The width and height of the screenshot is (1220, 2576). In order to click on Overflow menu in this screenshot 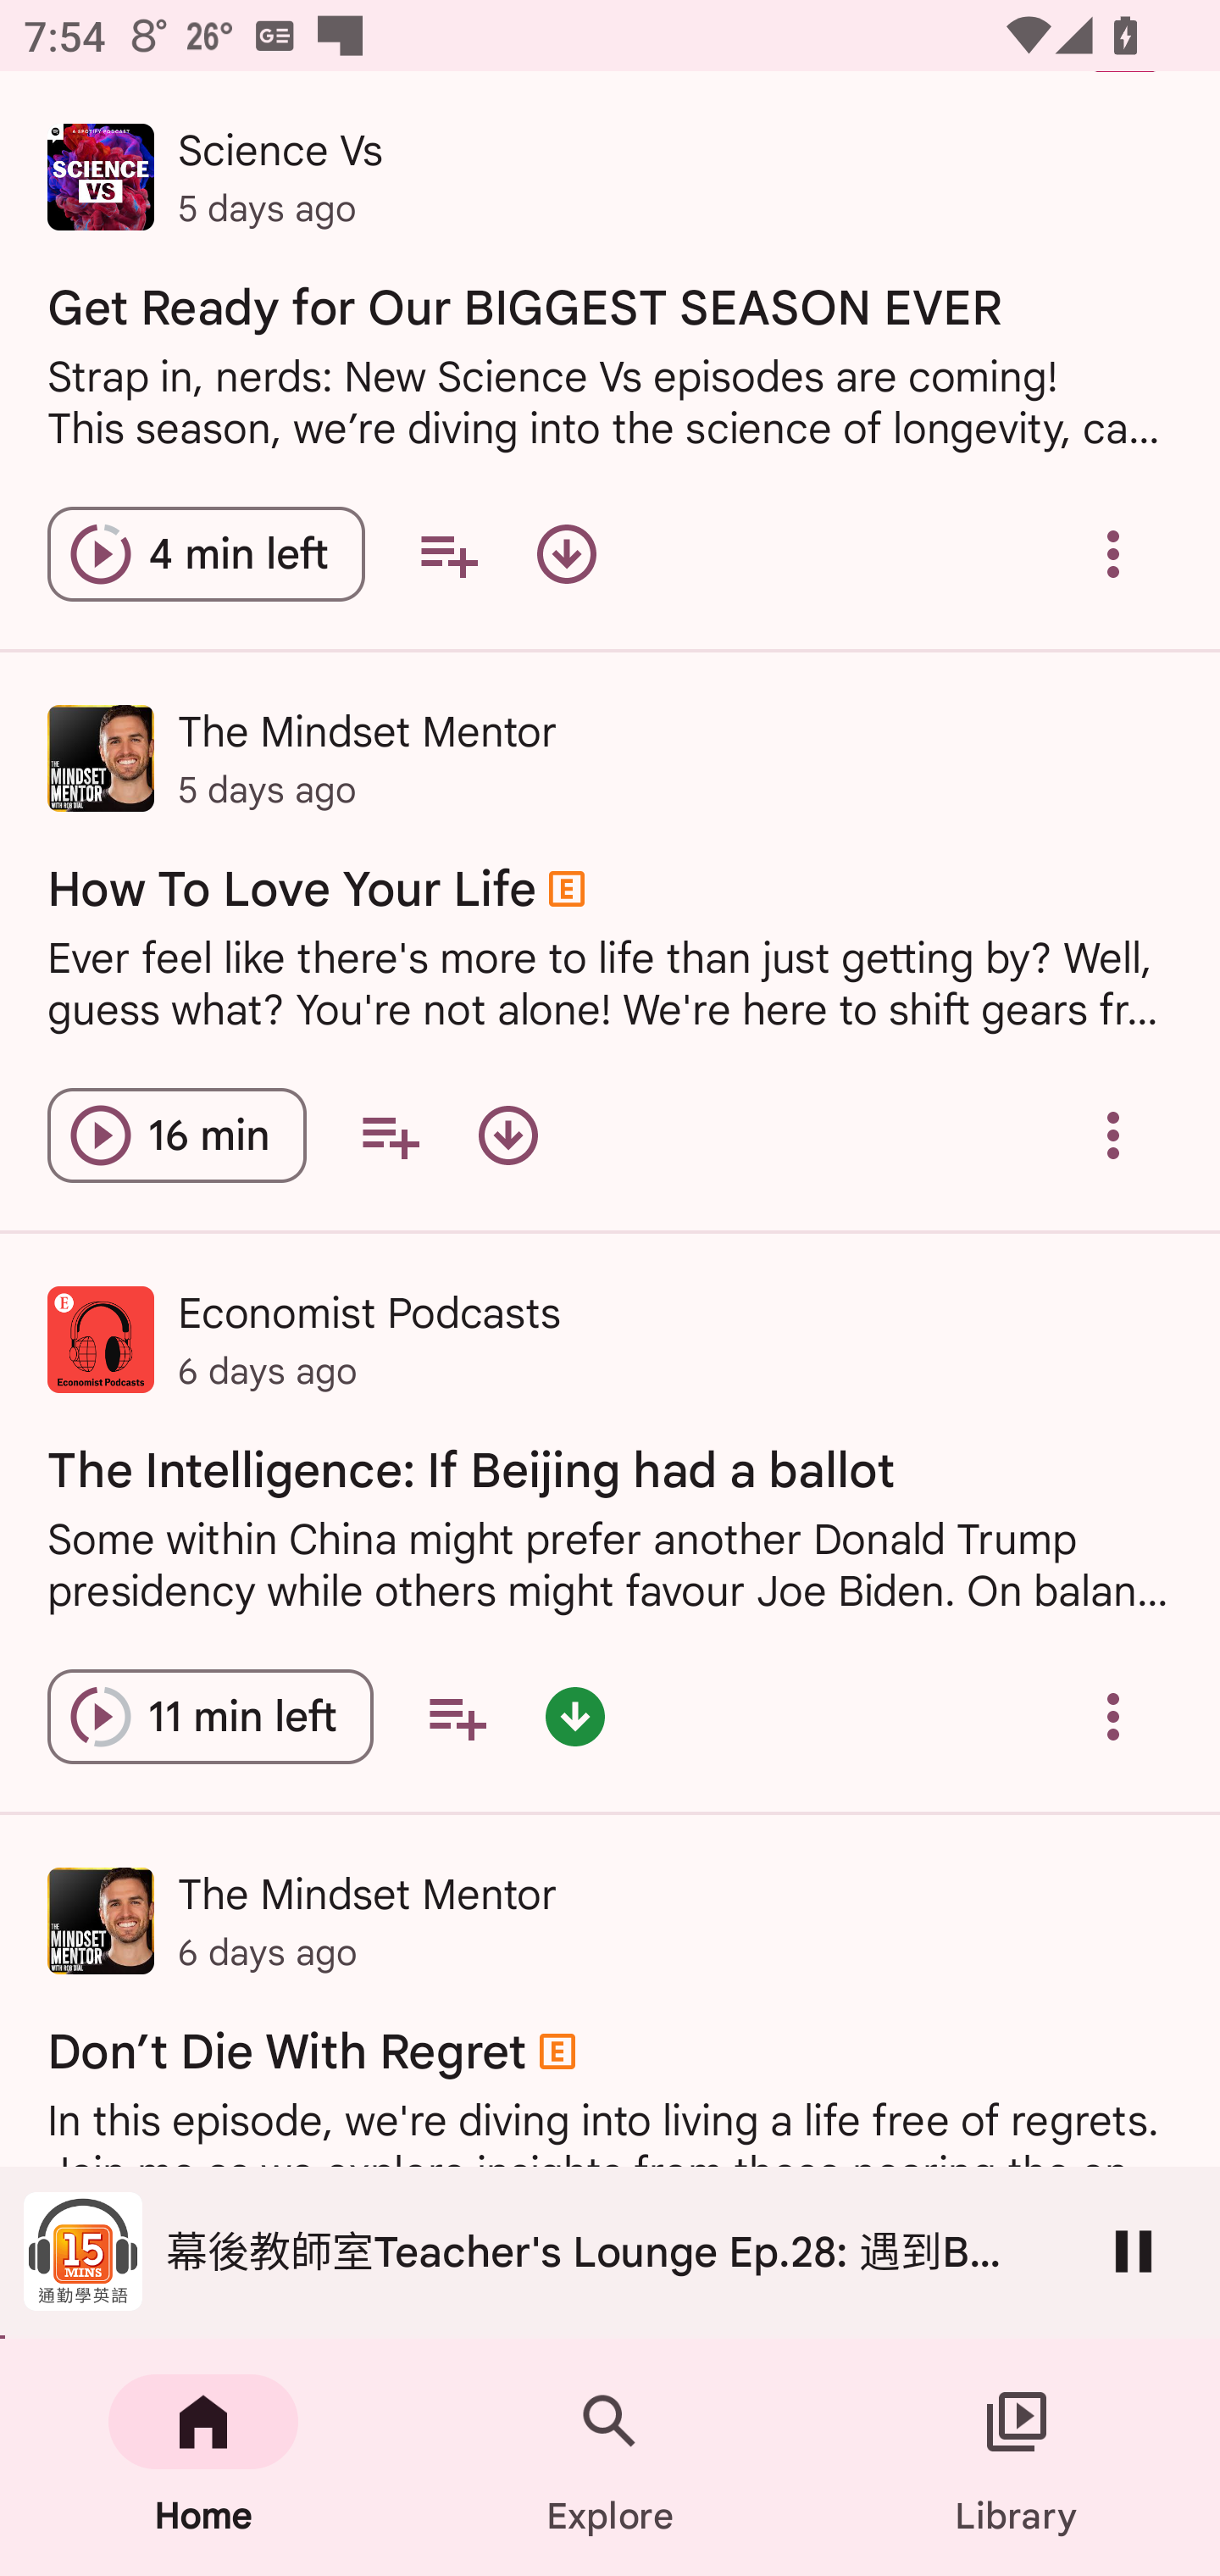, I will do `click(1113, 1134)`.